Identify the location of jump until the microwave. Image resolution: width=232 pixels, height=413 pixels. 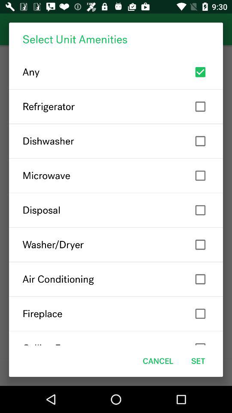
(116, 176).